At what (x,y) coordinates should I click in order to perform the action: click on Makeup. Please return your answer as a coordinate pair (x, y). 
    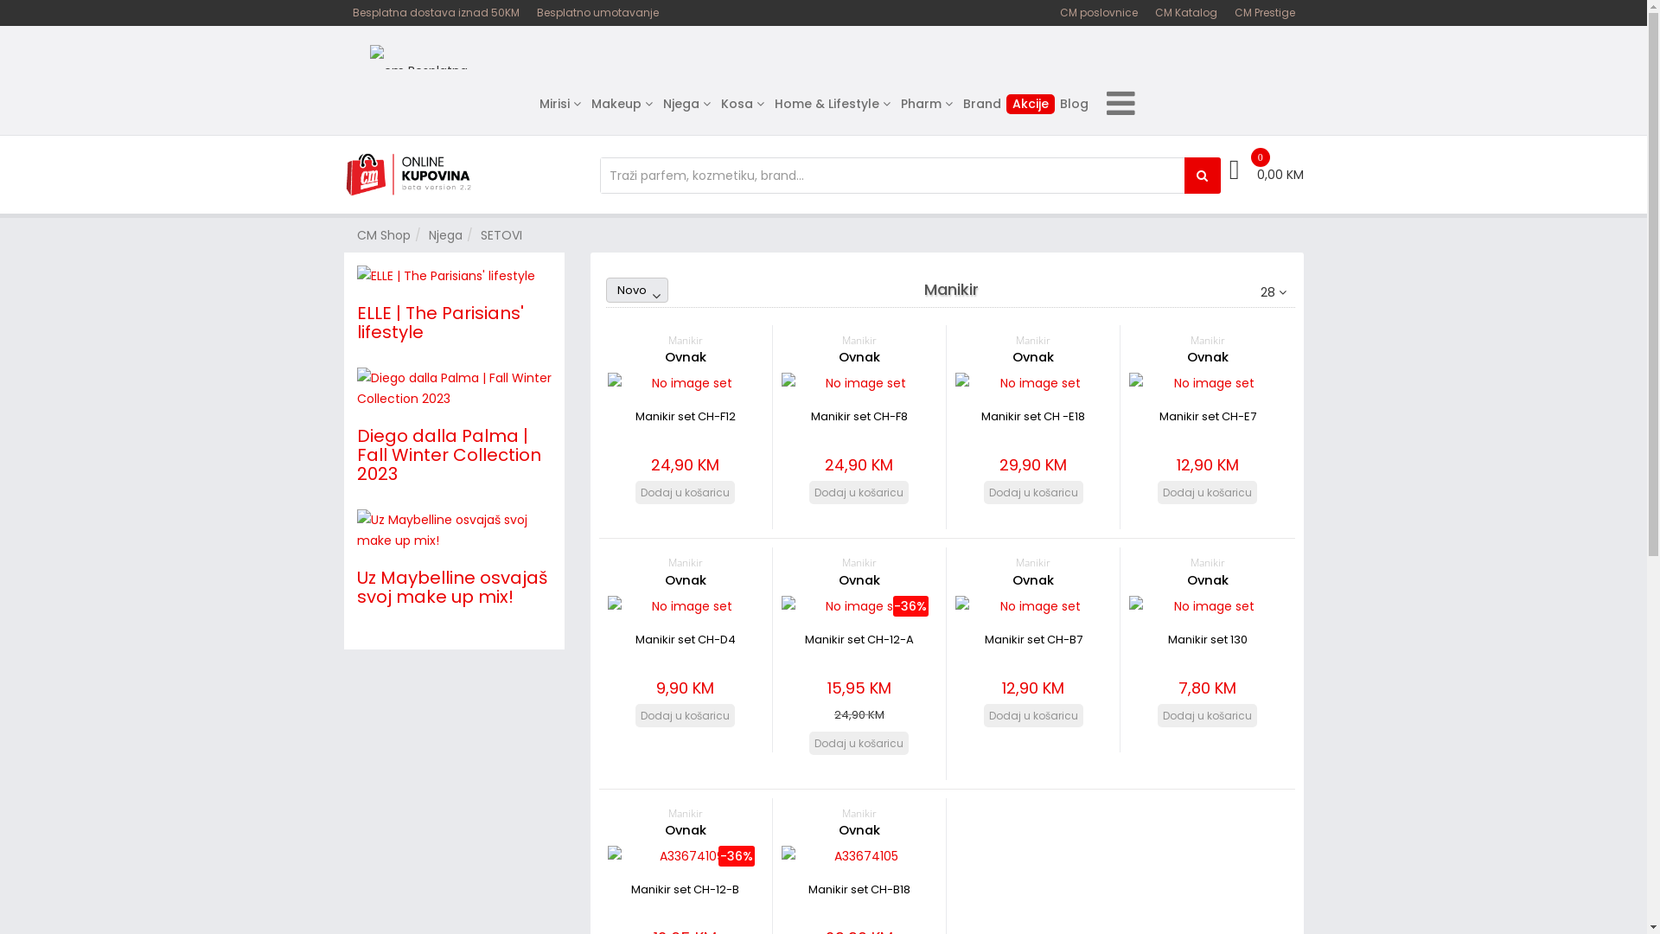
    Looking at the image, I should click on (622, 104).